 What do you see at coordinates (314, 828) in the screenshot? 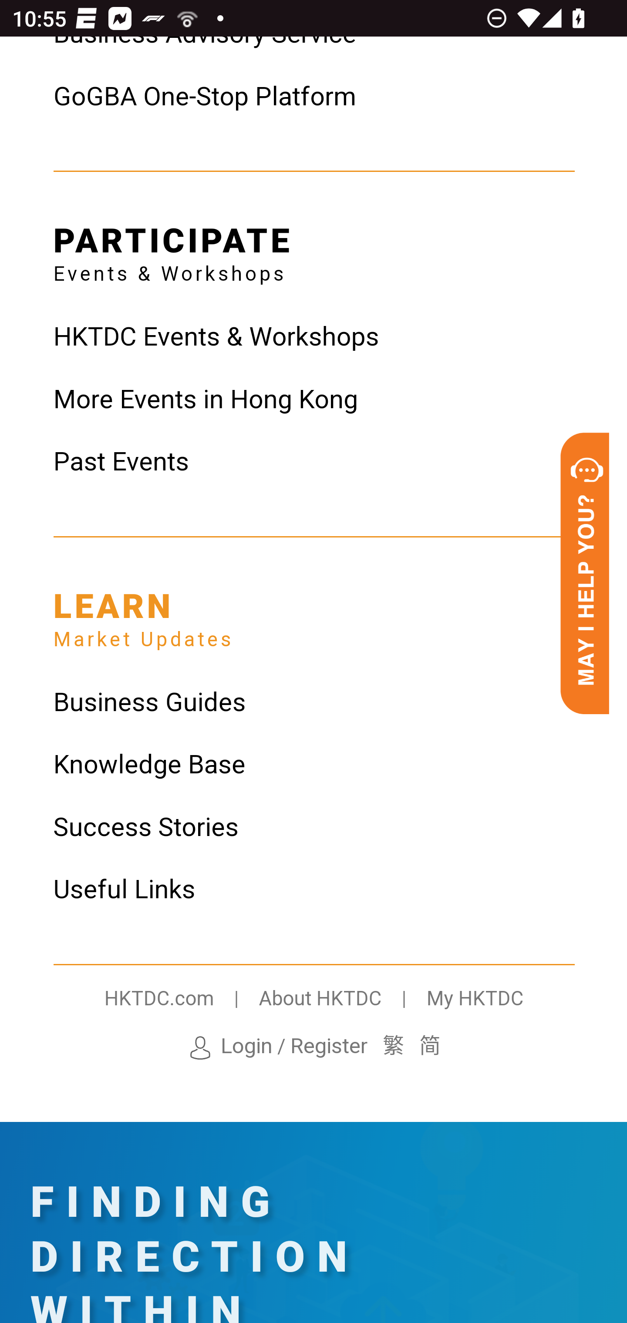
I see `Success Stories` at bounding box center [314, 828].